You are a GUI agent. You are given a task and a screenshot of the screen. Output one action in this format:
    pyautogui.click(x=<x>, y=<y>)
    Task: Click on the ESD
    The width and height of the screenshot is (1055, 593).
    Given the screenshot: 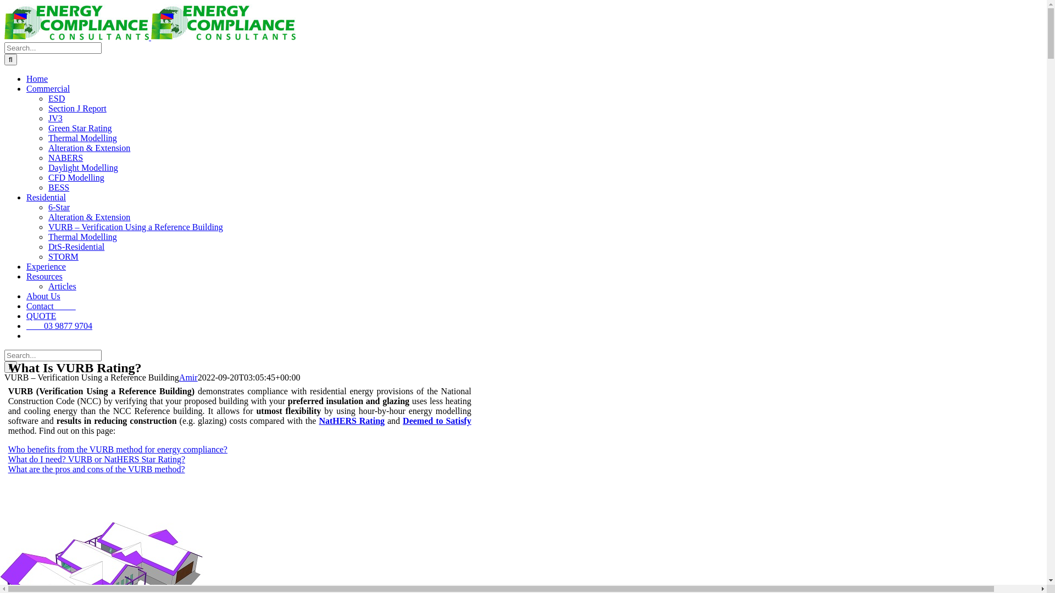 What is the action you would take?
    pyautogui.click(x=57, y=99)
    